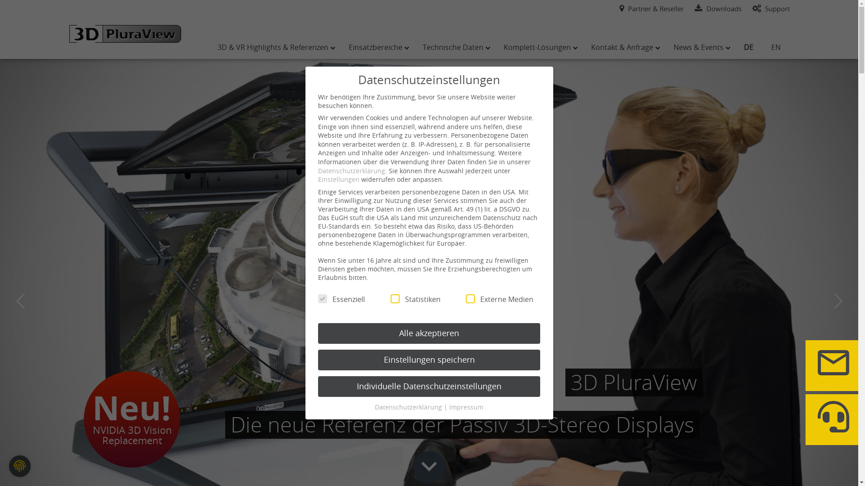 Image resolution: width=865 pixels, height=486 pixels. Describe the element at coordinates (651, 9) in the screenshot. I see `Partner & Reseller` at that location.